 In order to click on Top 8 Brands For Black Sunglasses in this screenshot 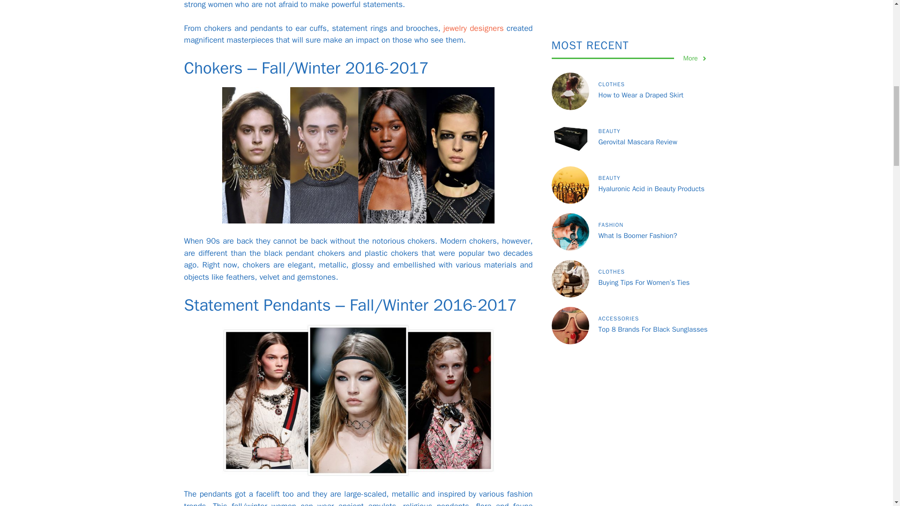, I will do `click(652, 242)`.